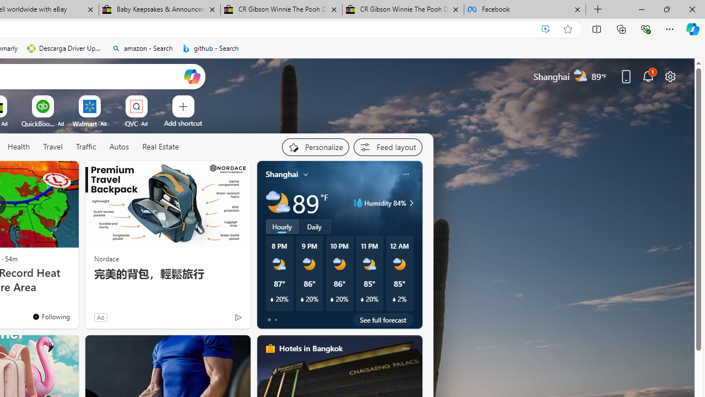 This screenshot has width=705, height=397. I want to click on Traffic, so click(85, 147).